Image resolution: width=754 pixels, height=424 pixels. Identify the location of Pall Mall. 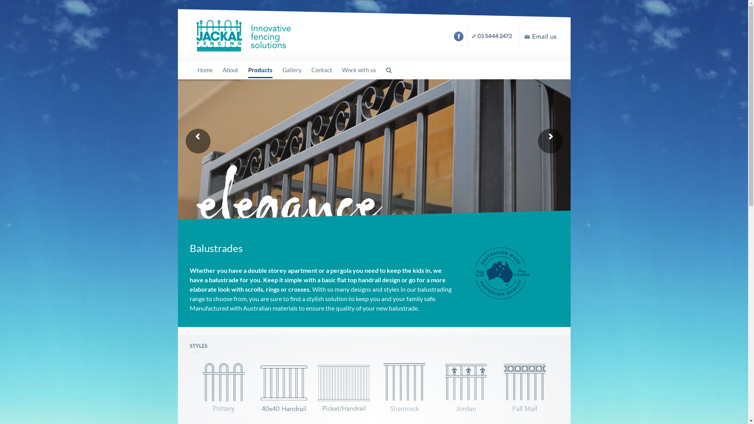
(524, 389).